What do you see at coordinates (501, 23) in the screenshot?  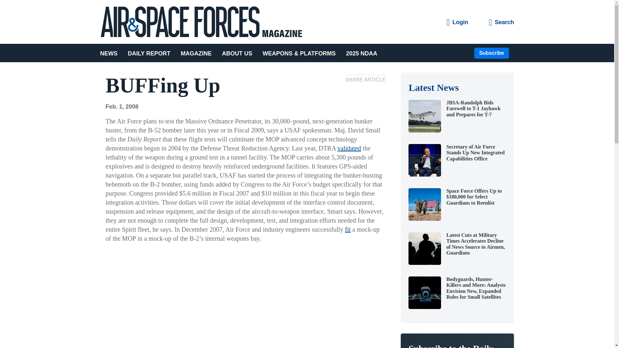 I see `Search` at bounding box center [501, 23].